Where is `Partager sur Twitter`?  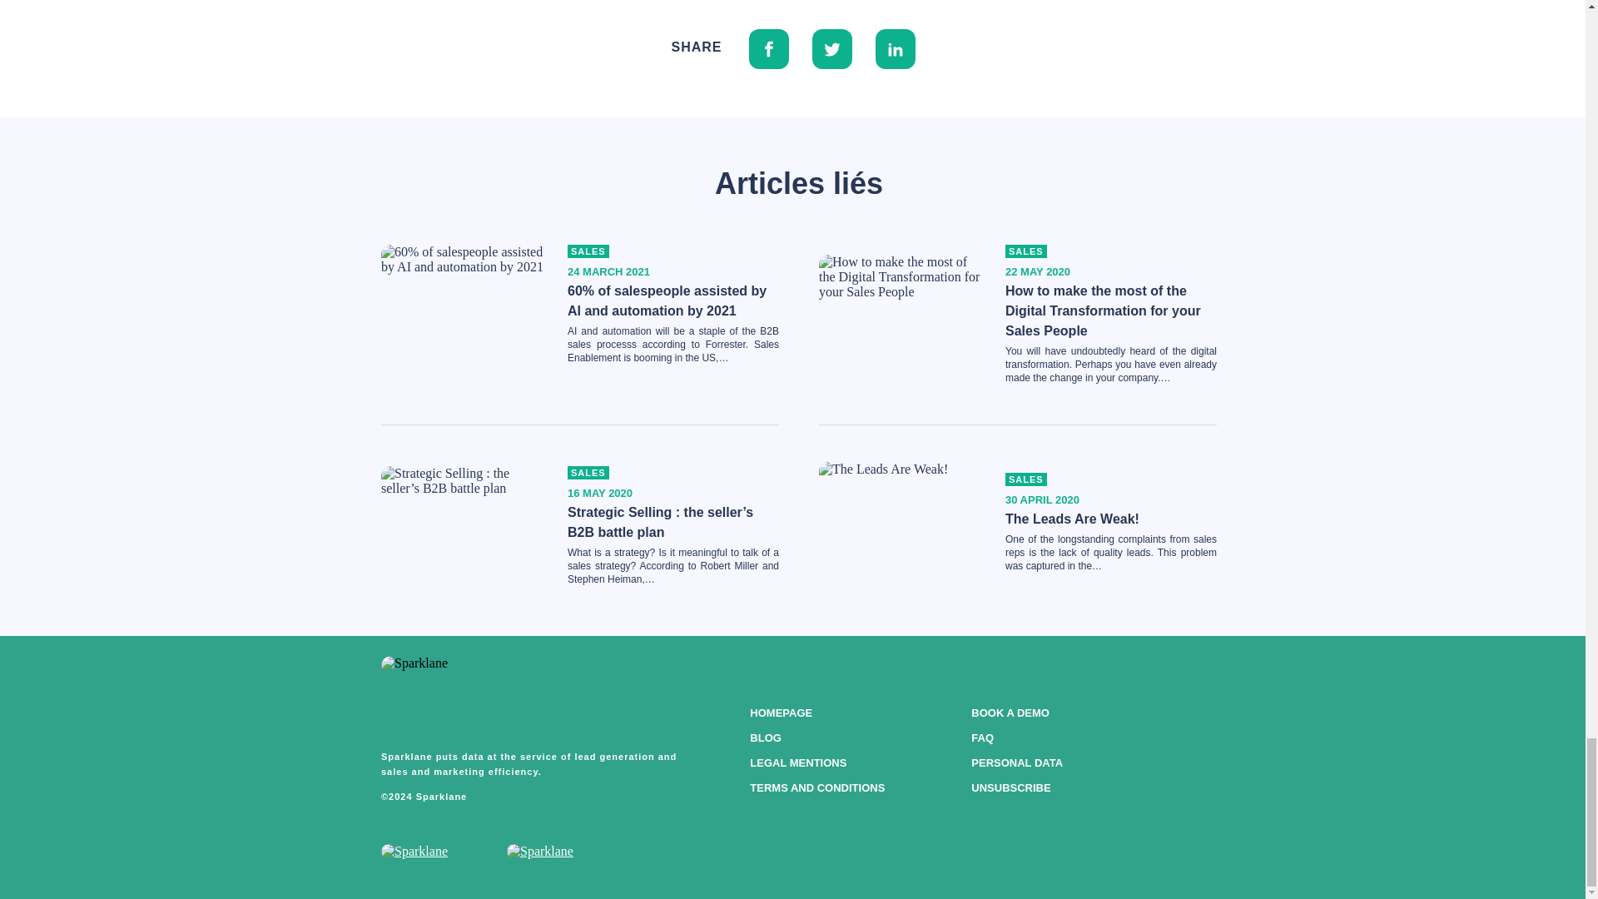 Partager sur Twitter is located at coordinates (832, 47).